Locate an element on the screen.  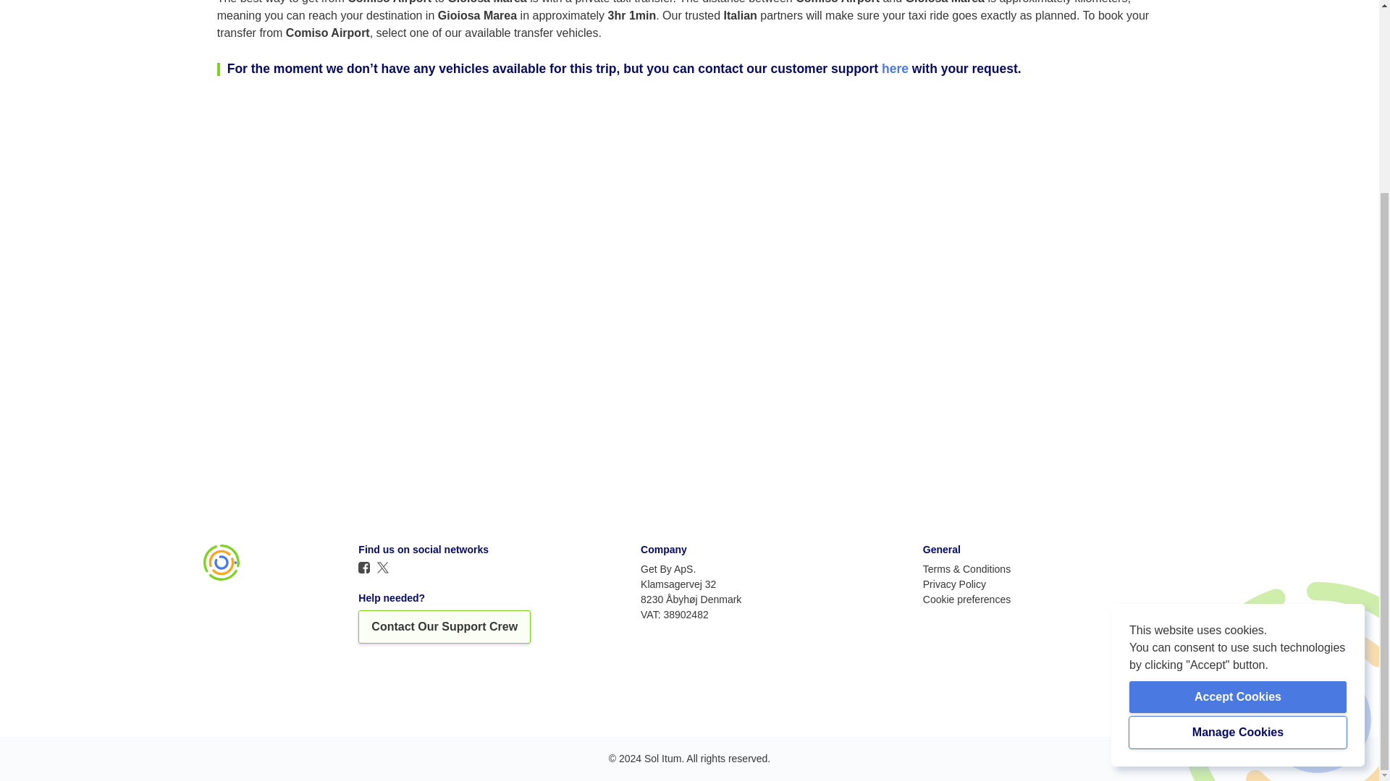
Contact Our Support Crew is located at coordinates (445, 626).